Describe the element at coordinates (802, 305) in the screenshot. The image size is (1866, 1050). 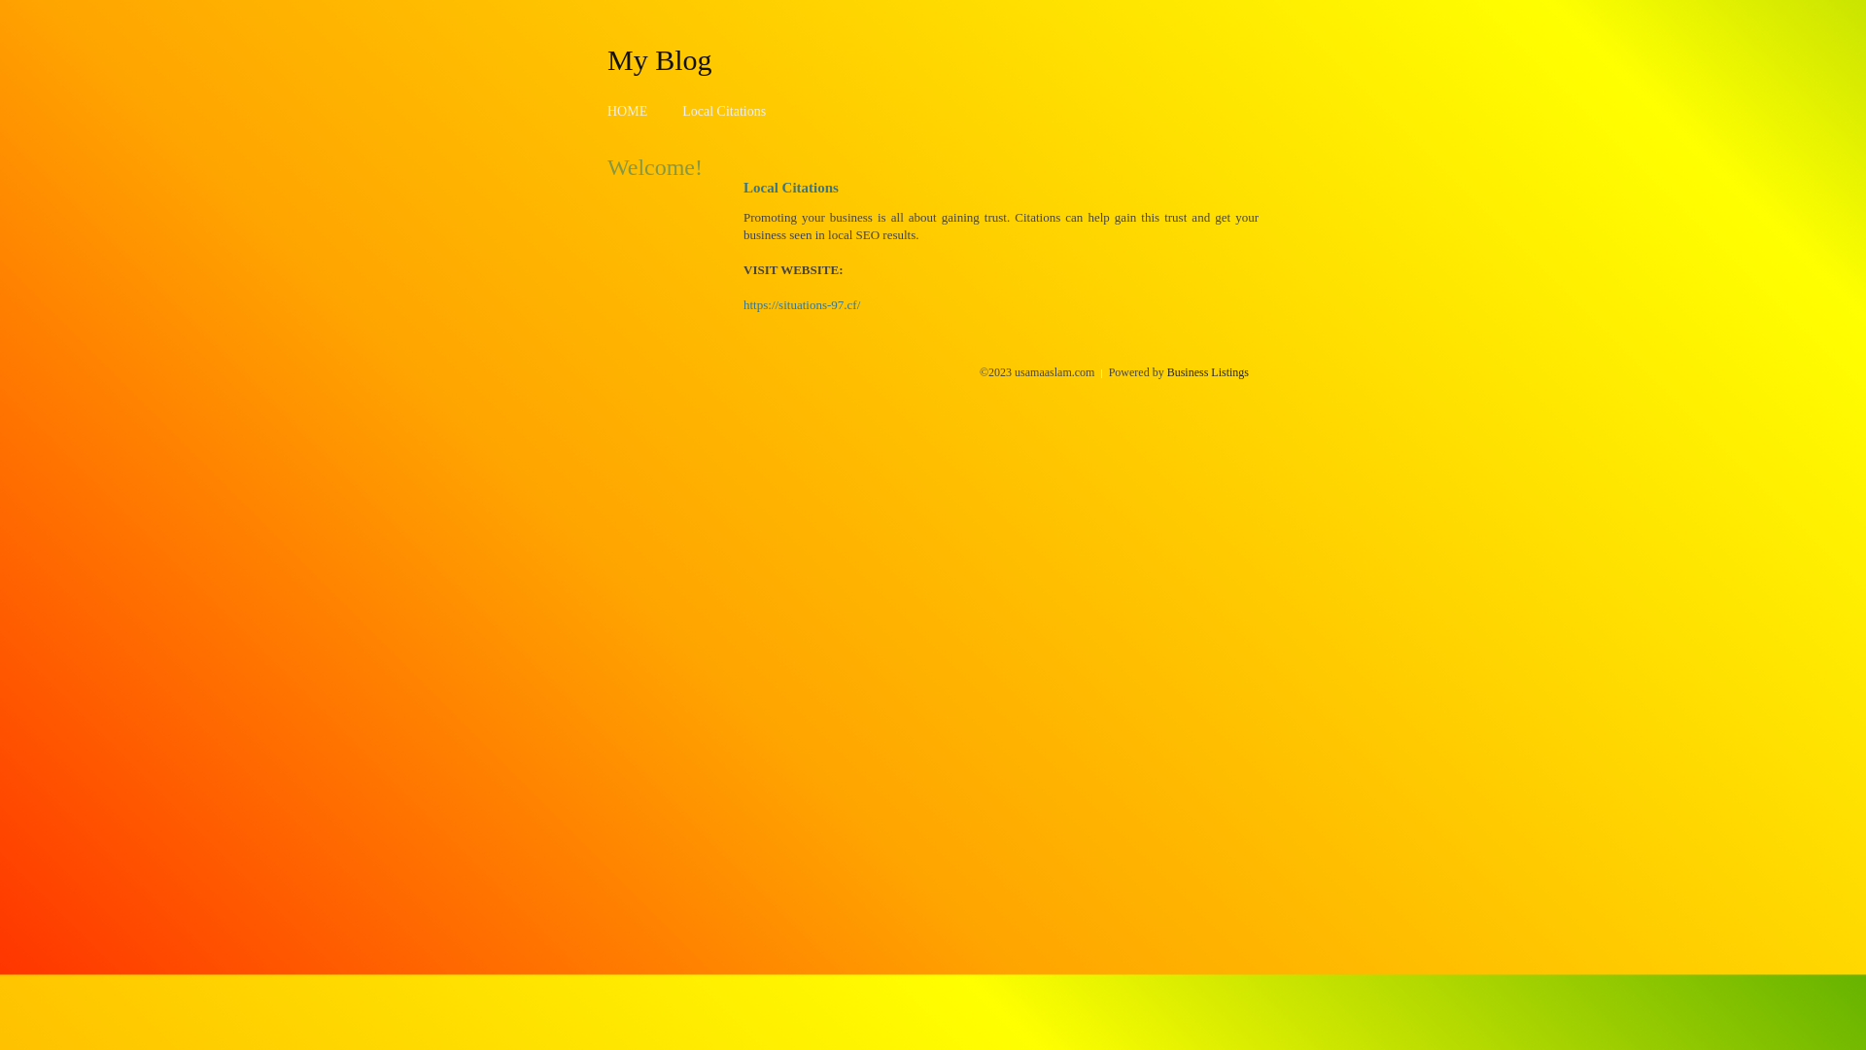
I see `https://situations-97.cf/` at that location.